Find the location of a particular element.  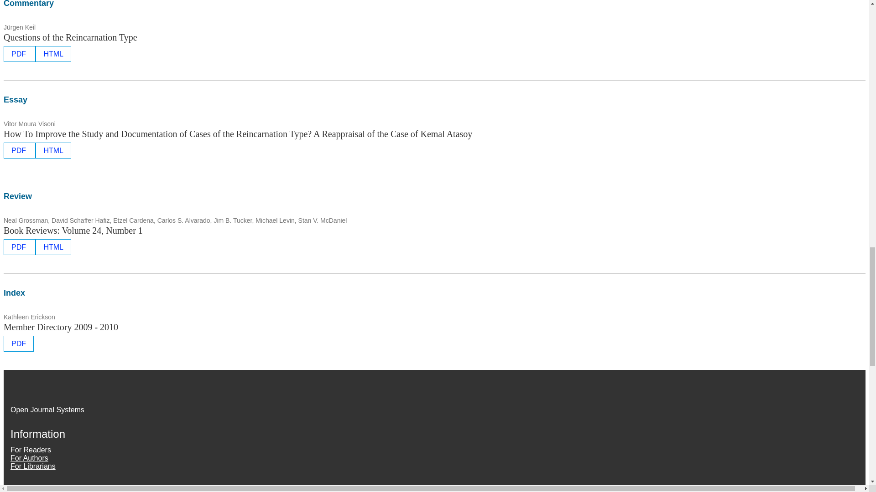

Questions of the Reincarnation Type is located at coordinates (70, 37).